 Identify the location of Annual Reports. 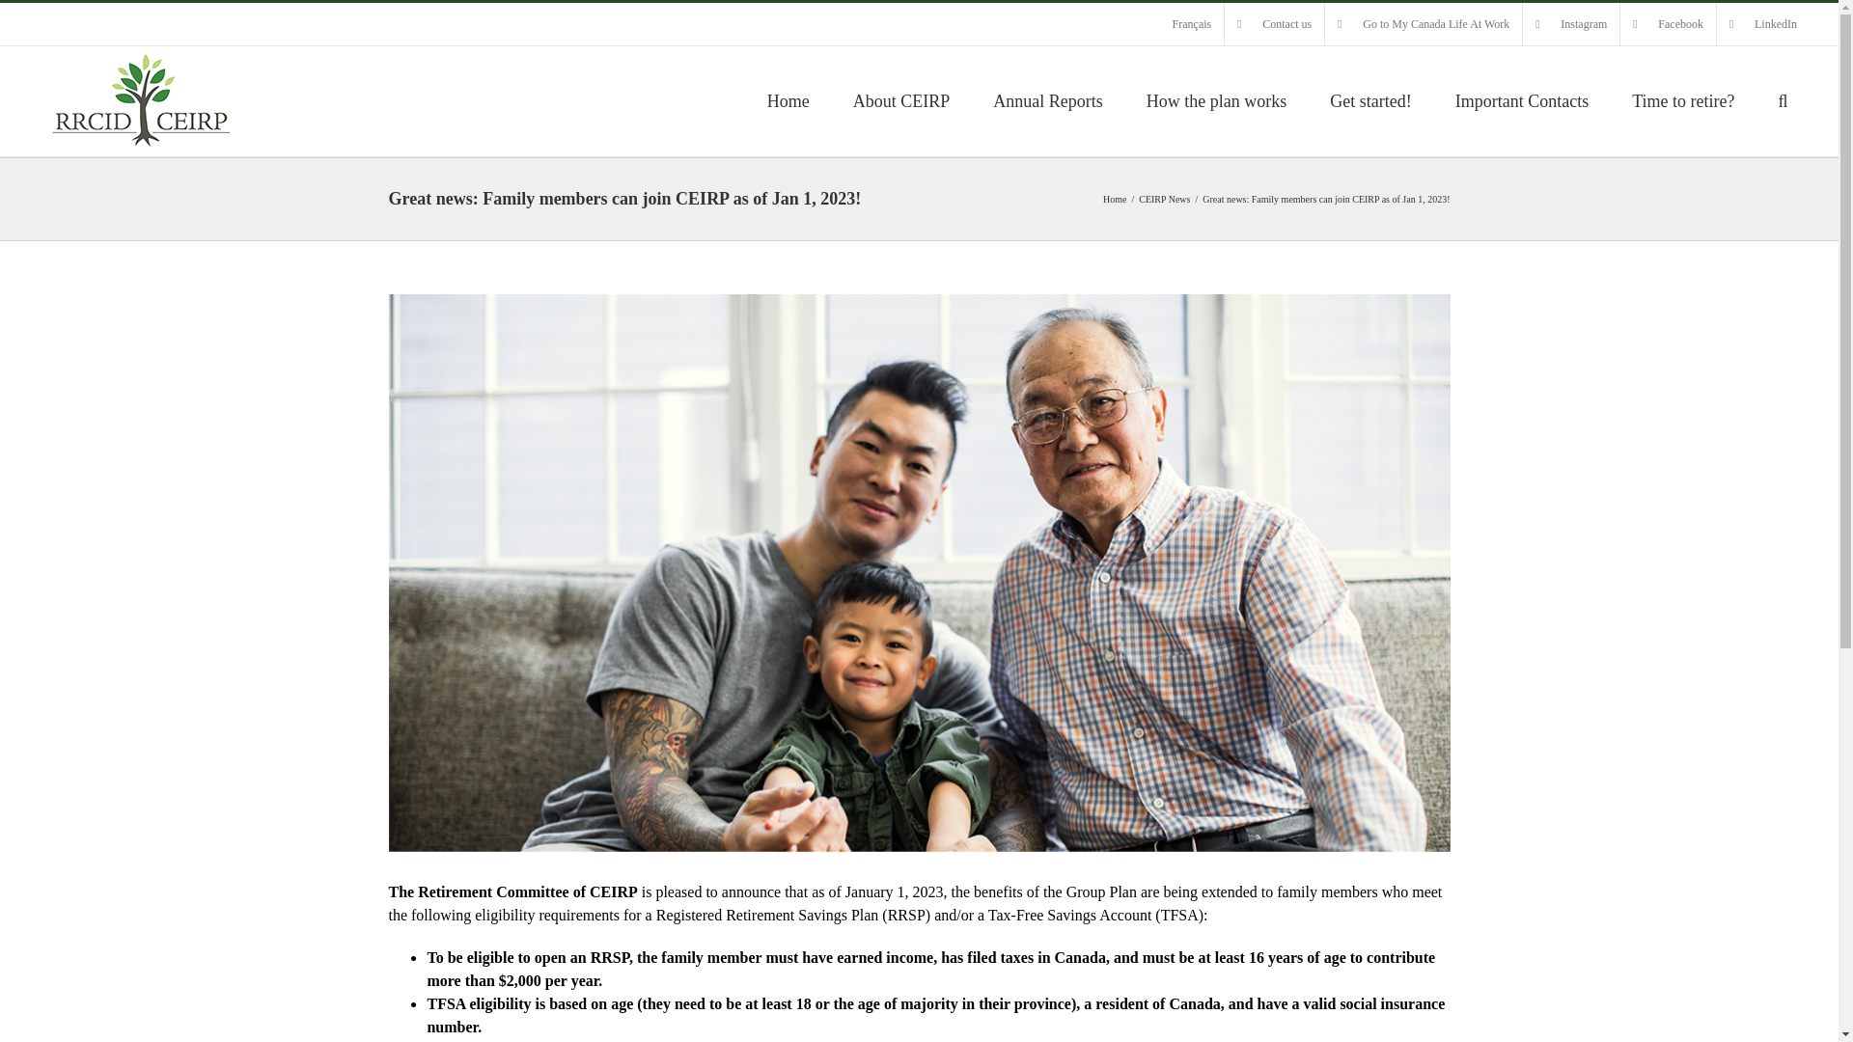
(1048, 100).